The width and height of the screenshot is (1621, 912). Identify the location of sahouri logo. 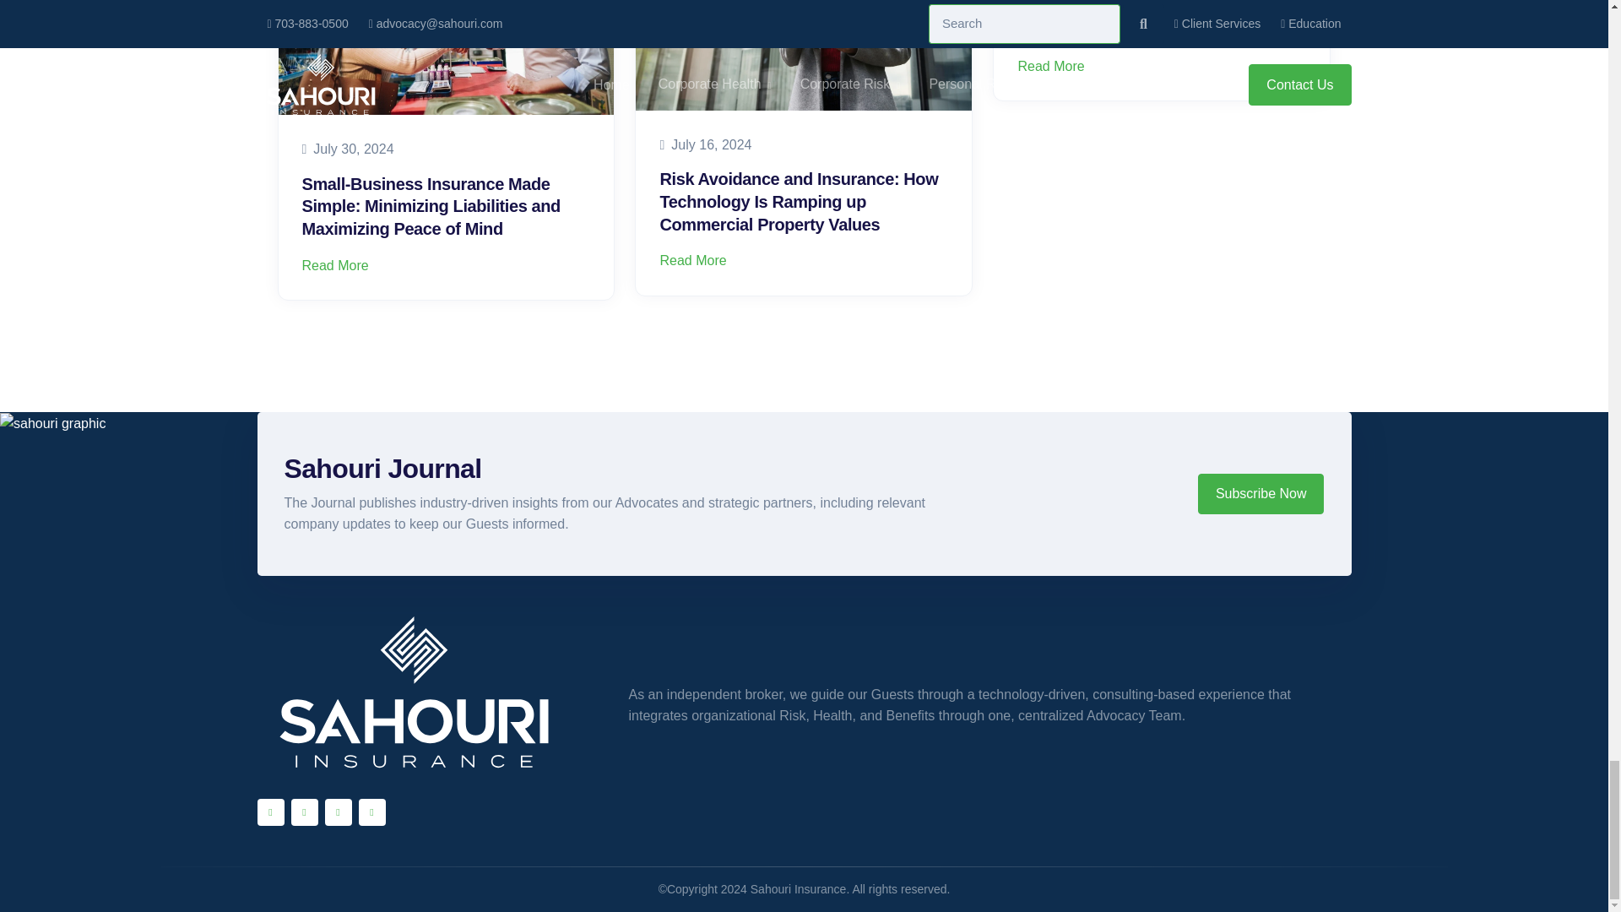
(1260, 486).